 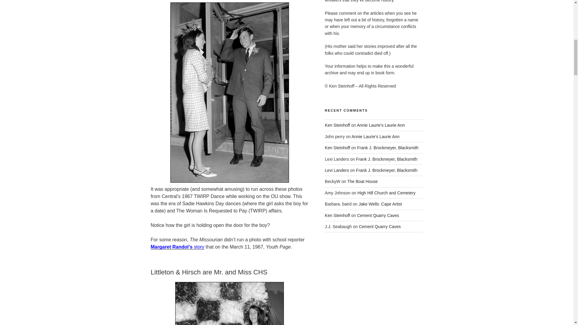 What do you see at coordinates (337, 147) in the screenshot?
I see `Ken Steinhoff` at bounding box center [337, 147].